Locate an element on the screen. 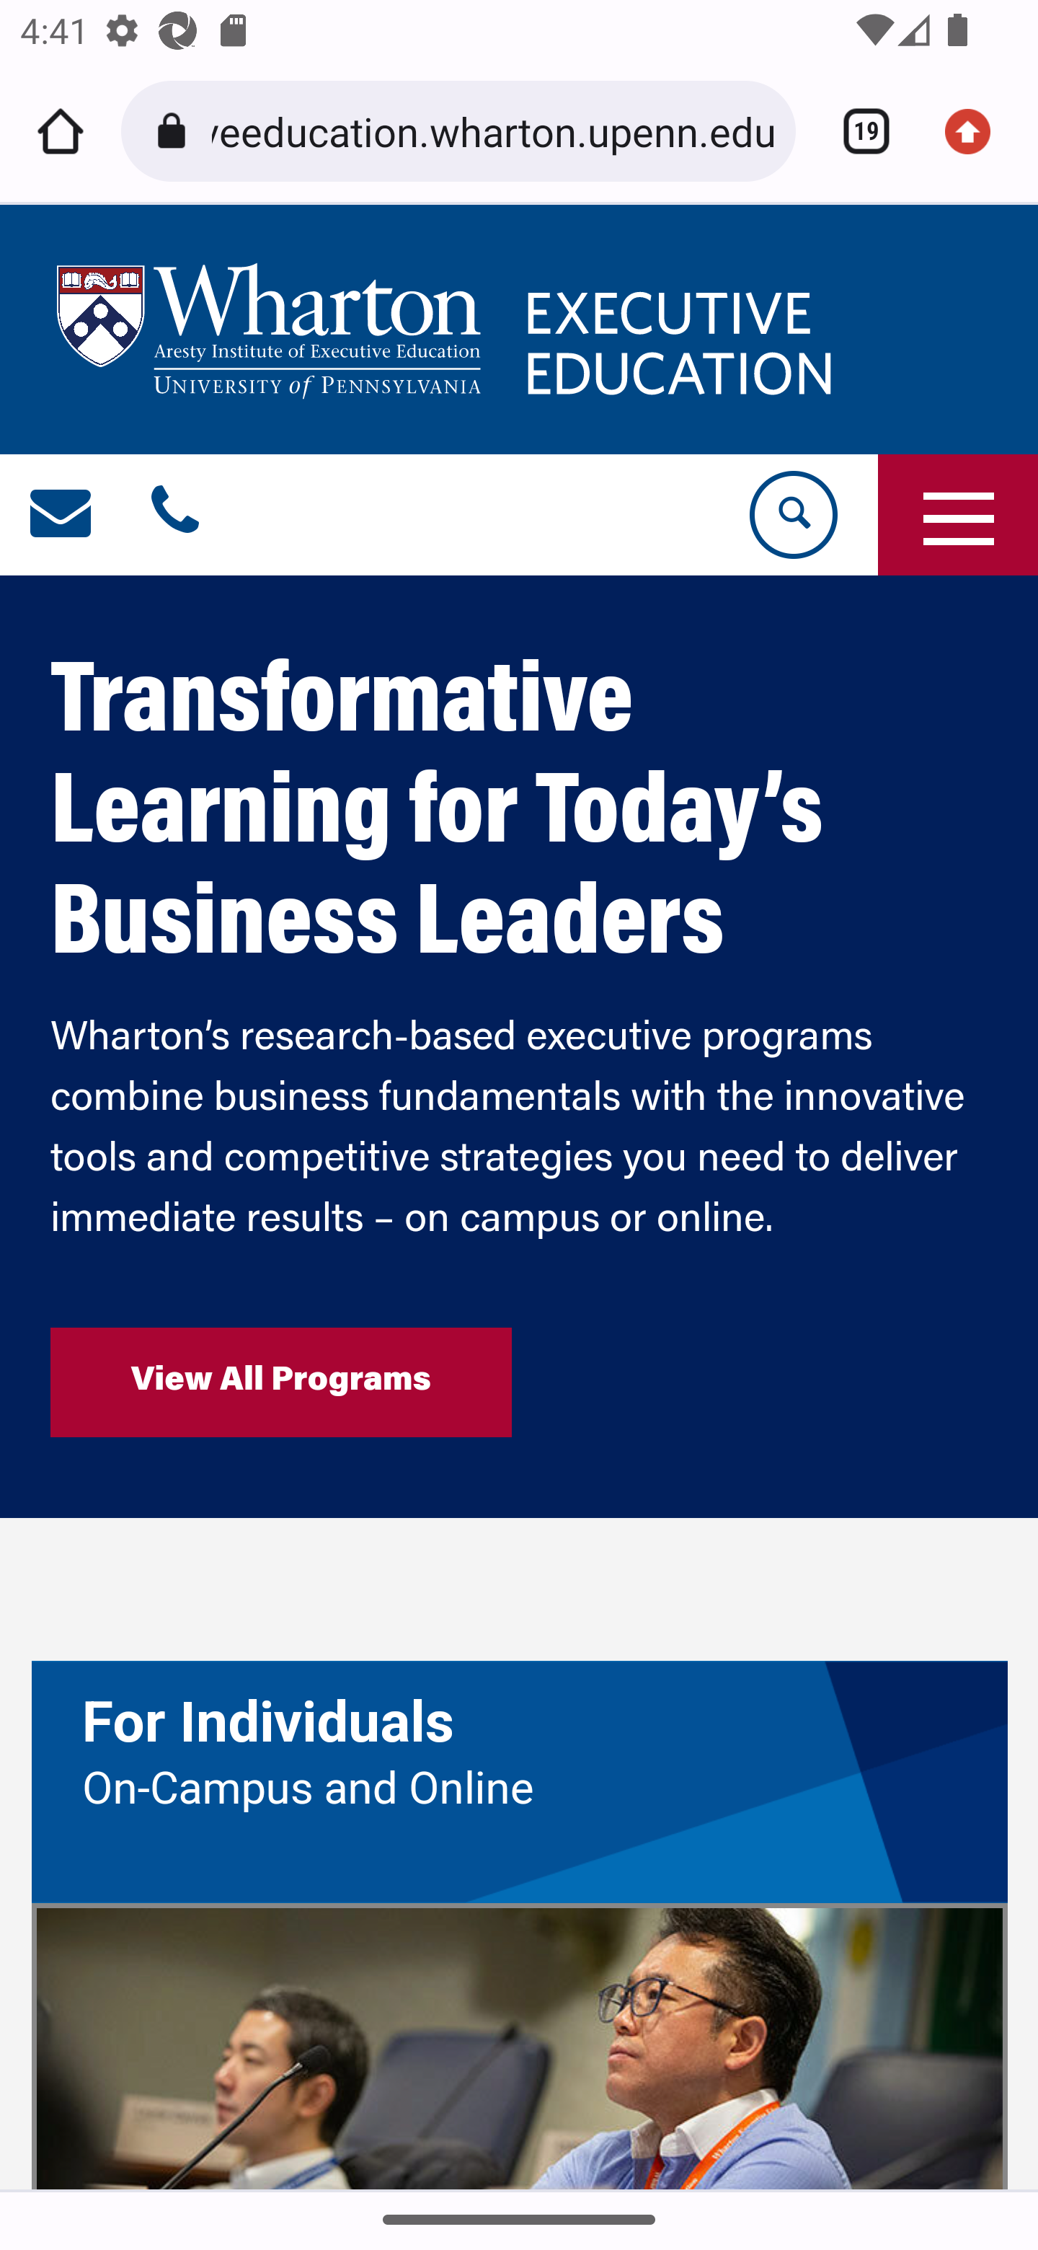  For Individuals For Individuals For Individuals is located at coordinates (520, 1723).